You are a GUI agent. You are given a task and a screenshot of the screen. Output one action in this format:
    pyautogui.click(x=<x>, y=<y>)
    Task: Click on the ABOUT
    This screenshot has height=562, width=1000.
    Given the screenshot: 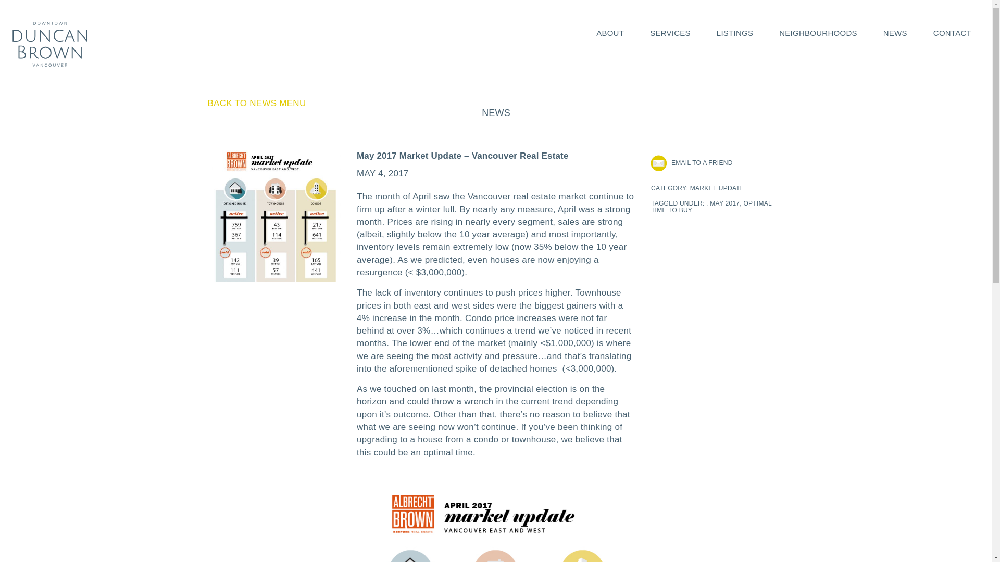 What is the action you would take?
    pyautogui.click(x=610, y=33)
    